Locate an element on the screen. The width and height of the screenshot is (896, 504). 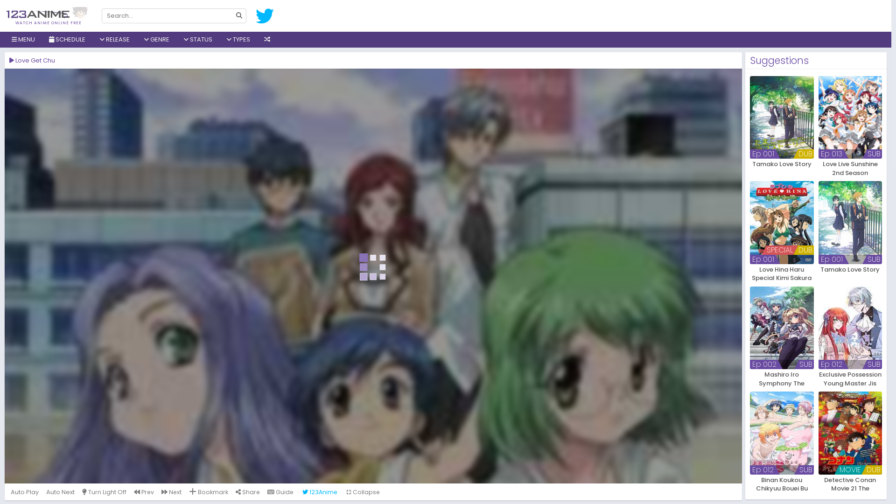
Detective Conan Movie 21 The Crimson Love Letter is located at coordinates (850, 484).